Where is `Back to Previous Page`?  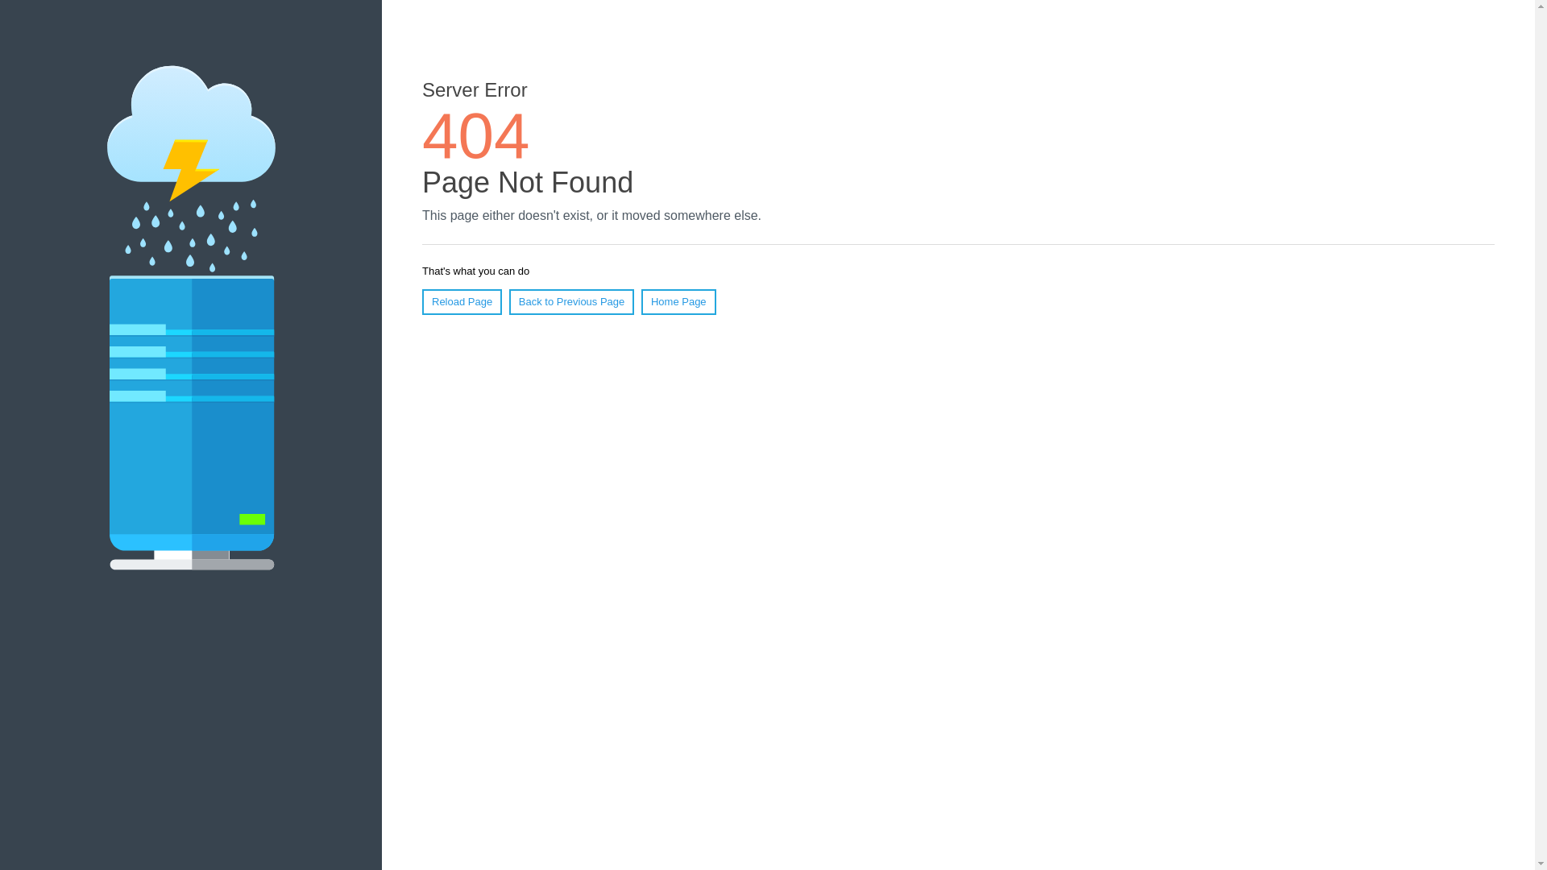
Back to Previous Page is located at coordinates (572, 302).